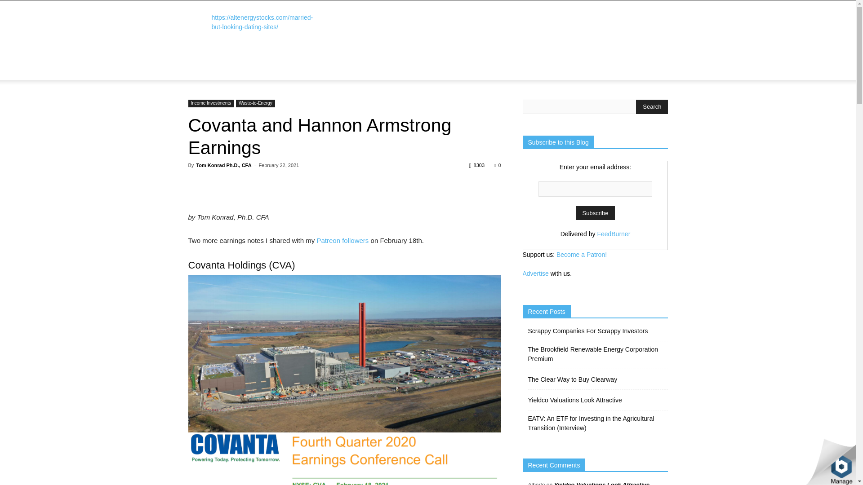 The width and height of the screenshot is (863, 485). Describe the element at coordinates (643, 83) in the screenshot. I see `Search` at that location.